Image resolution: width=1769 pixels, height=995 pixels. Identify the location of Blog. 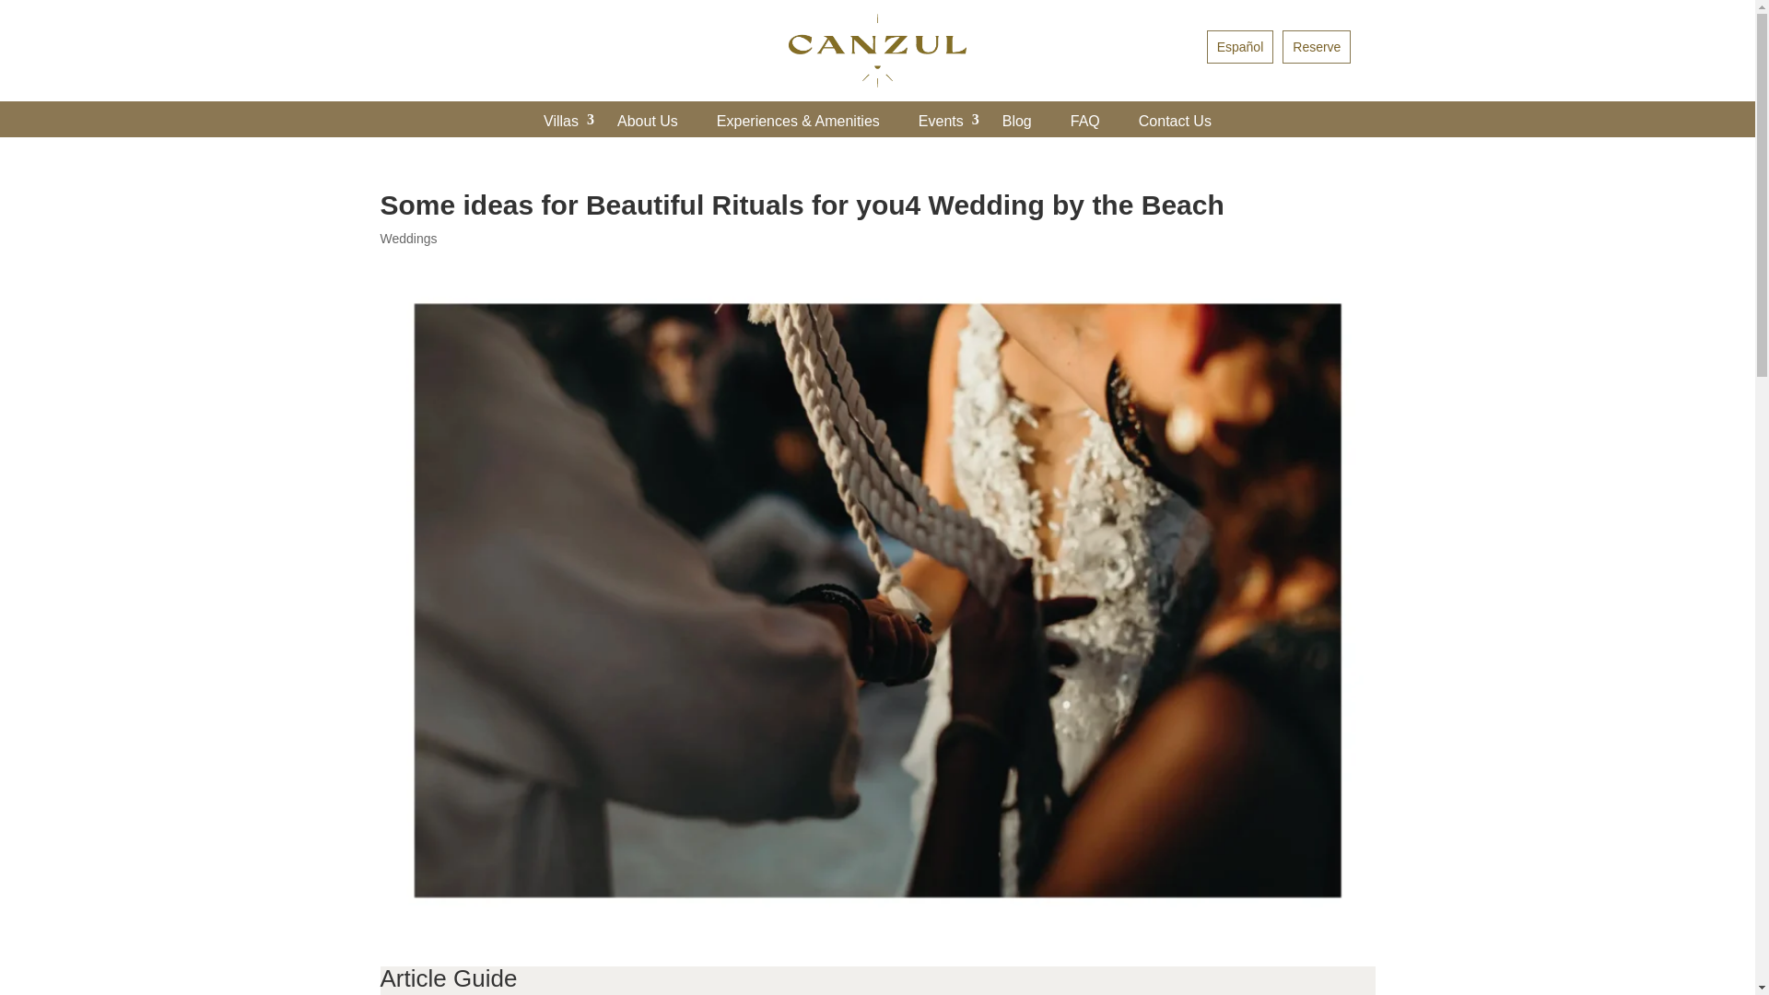
(1017, 122).